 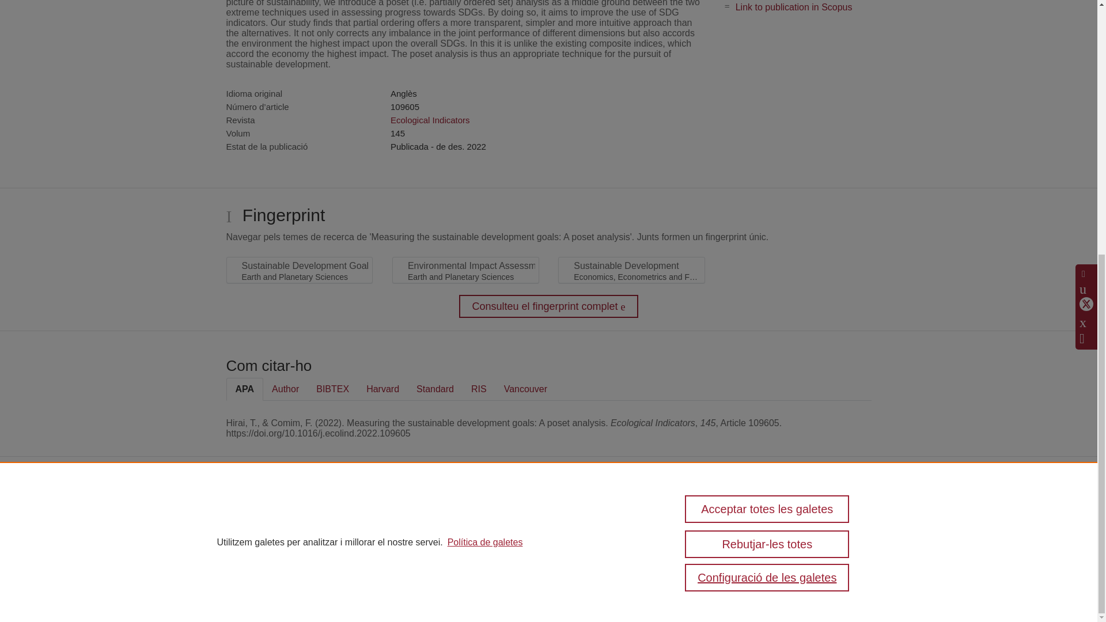 I want to click on Scopus, so click(x=301, y=514).